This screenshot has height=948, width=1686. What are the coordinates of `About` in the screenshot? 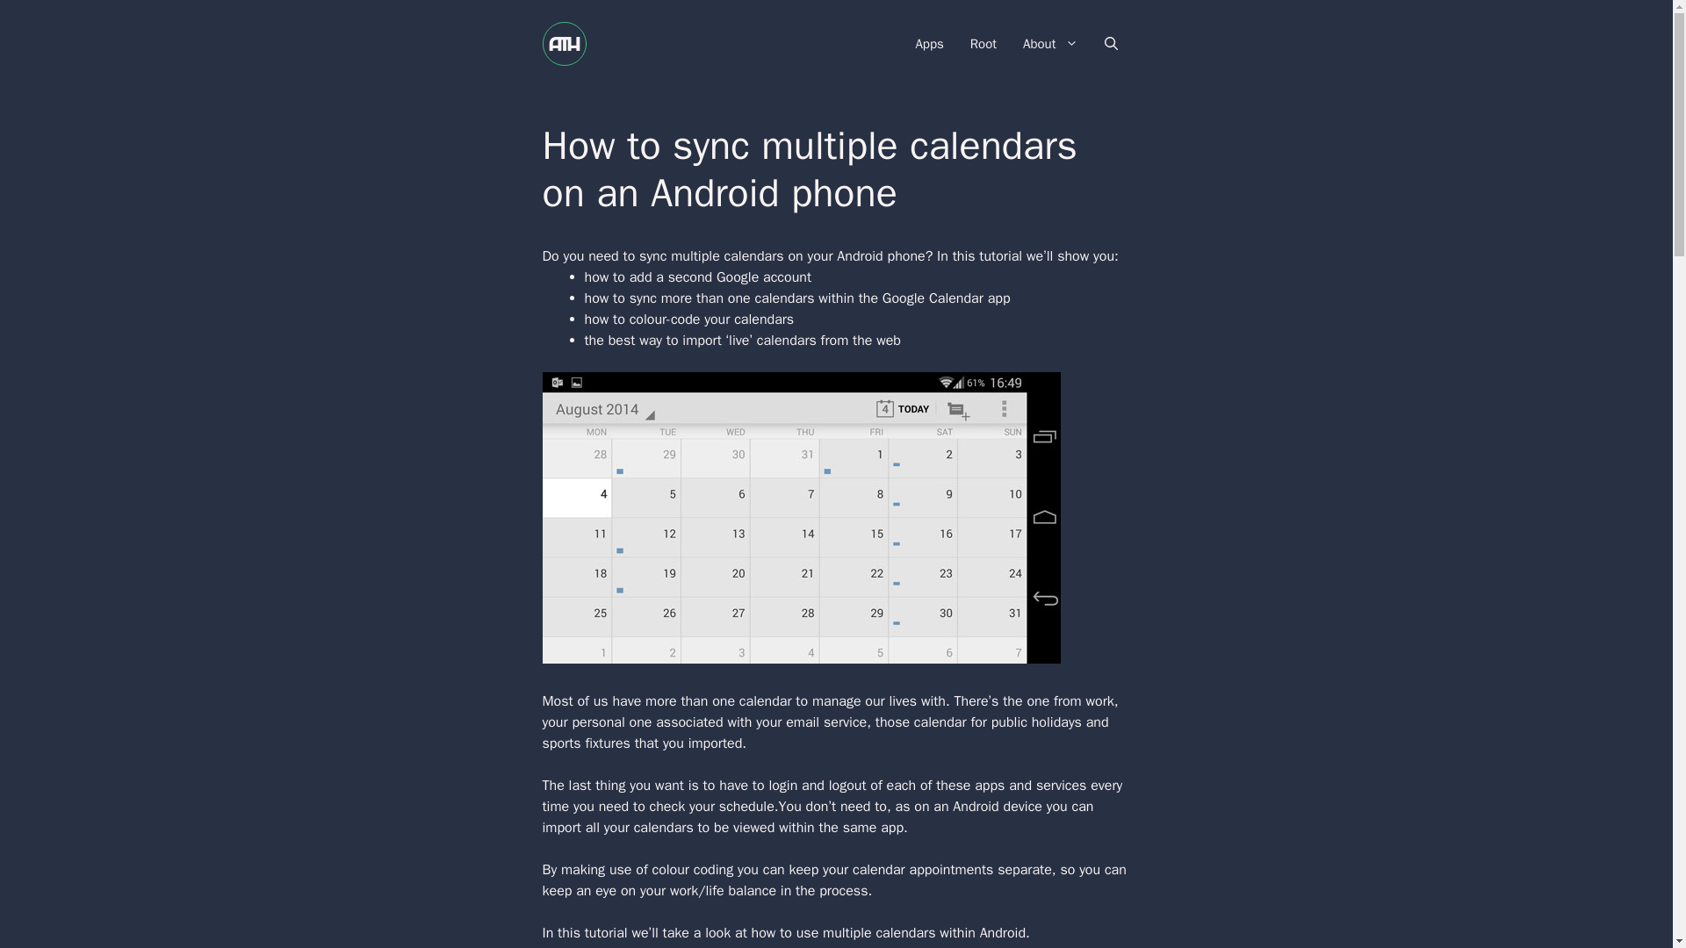 It's located at (1050, 44).